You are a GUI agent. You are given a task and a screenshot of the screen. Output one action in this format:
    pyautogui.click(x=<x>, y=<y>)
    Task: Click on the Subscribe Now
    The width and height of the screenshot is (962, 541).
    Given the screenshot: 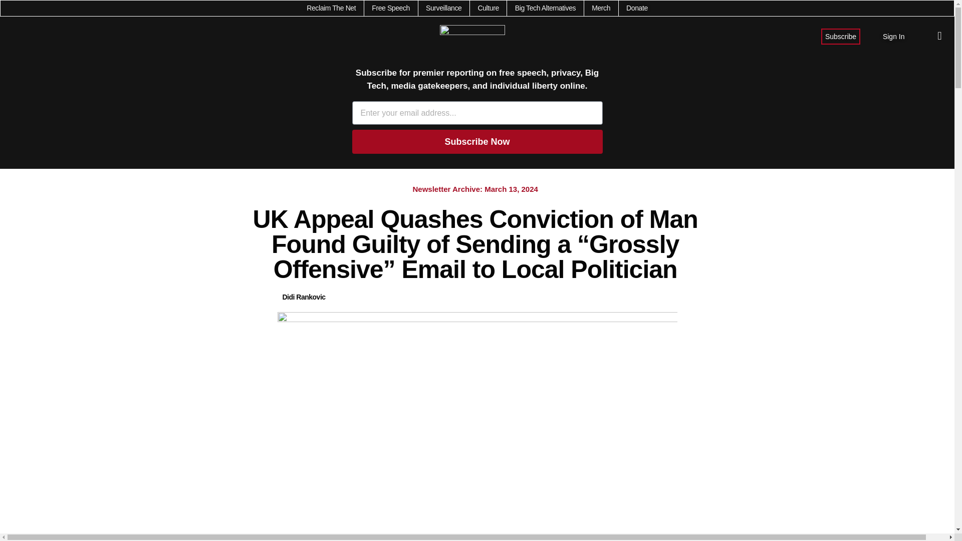 What is the action you would take?
    pyautogui.click(x=477, y=141)
    